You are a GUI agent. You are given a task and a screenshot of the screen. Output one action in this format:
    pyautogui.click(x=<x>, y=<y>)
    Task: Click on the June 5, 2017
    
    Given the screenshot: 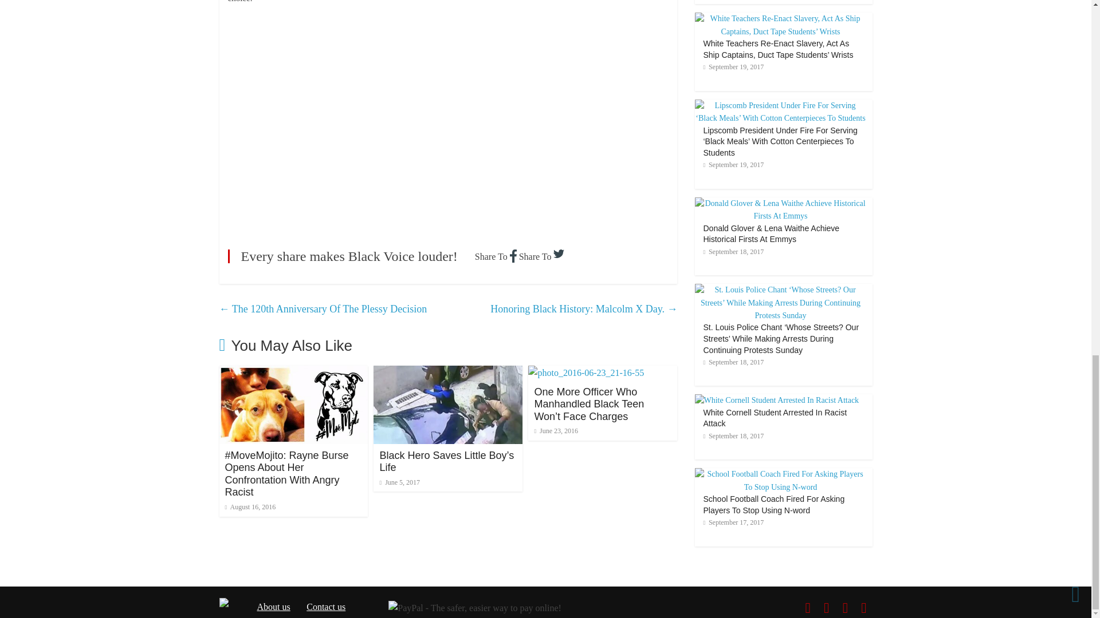 What is the action you would take?
    pyautogui.click(x=404, y=482)
    